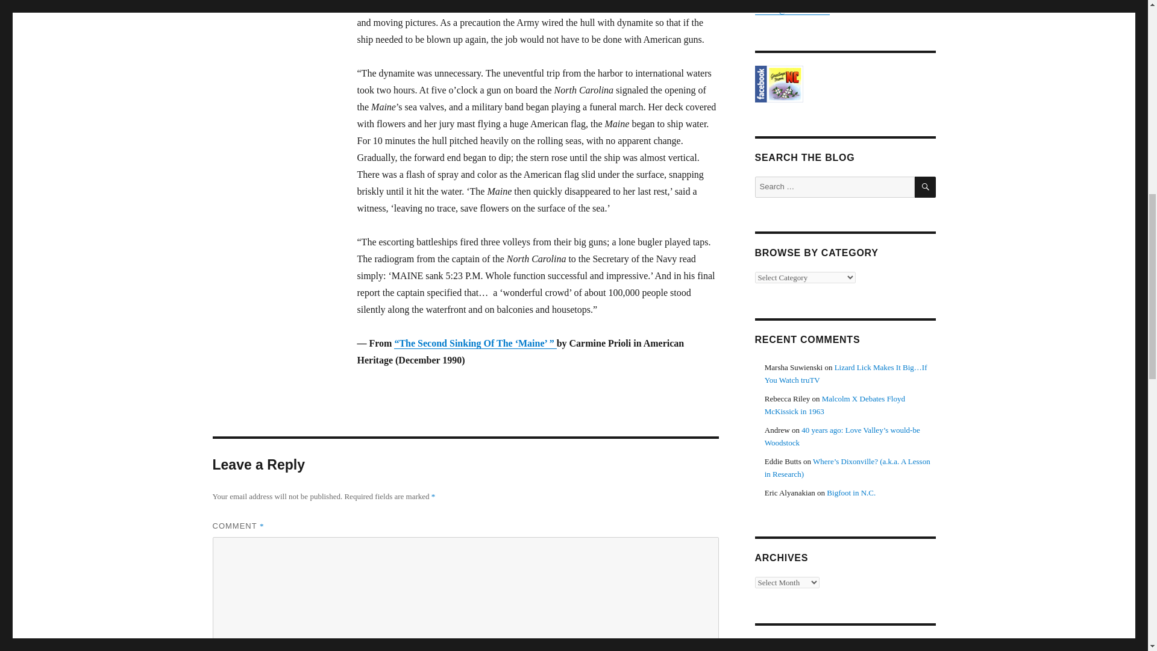 This screenshot has height=651, width=1157. Describe the element at coordinates (844, 84) in the screenshot. I see `North Carolina Collection, Wilson Library, UNC-Chapel Hill` at that location.